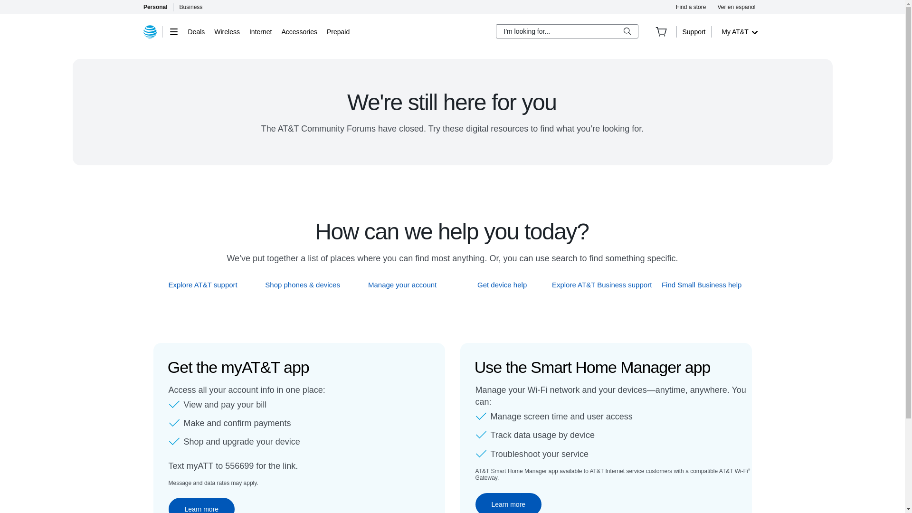 This screenshot has height=513, width=912. What do you see at coordinates (661, 31) in the screenshot?
I see `Cart` at bounding box center [661, 31].